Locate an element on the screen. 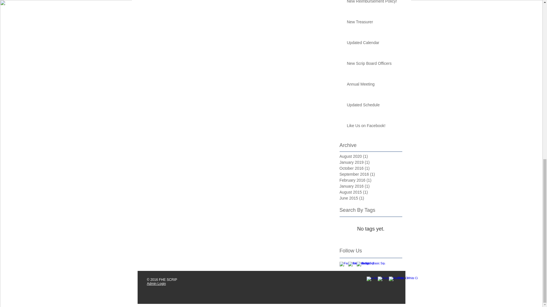  Admin Login is located at coordinates (157, 284).